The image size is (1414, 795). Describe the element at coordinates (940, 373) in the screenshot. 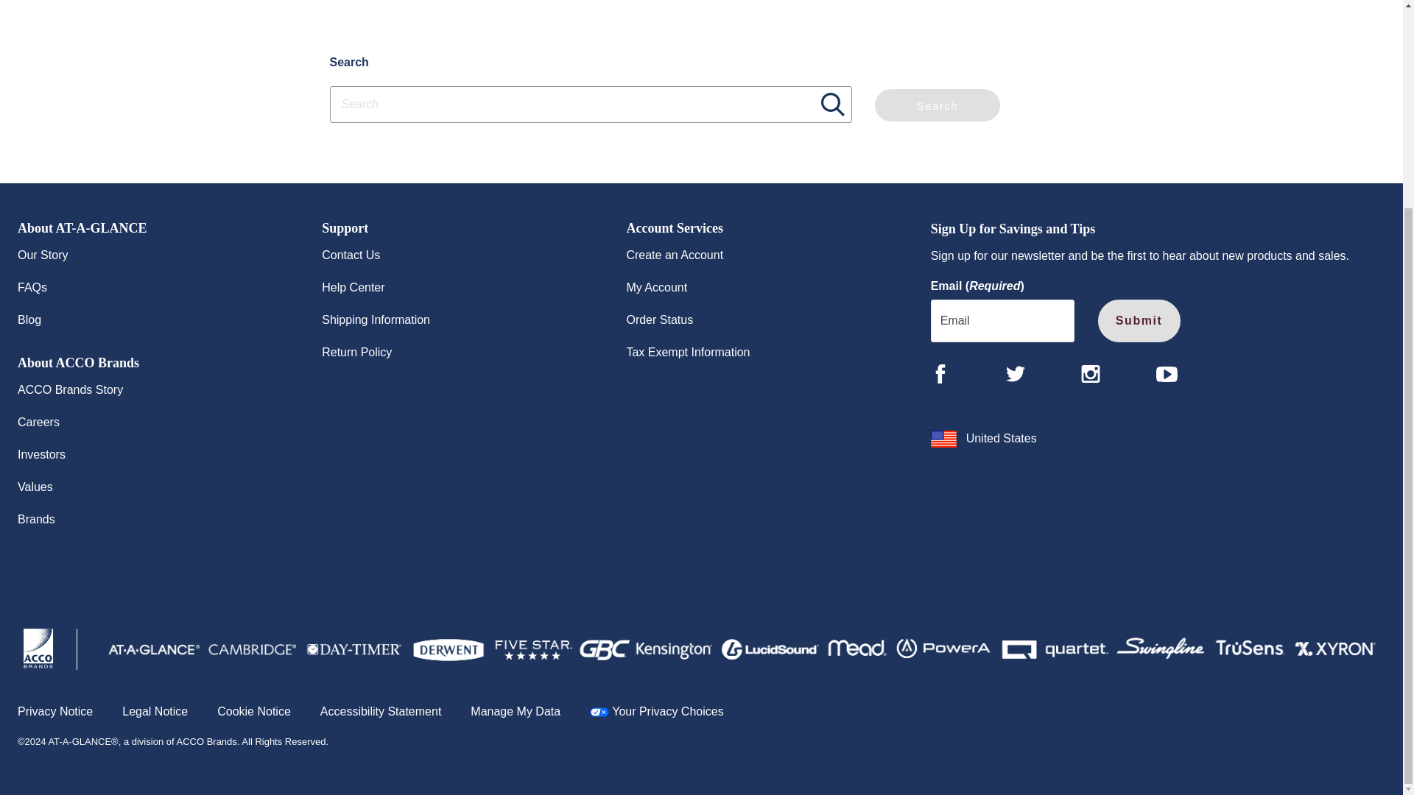

I see `Like us on Facebook` at that location.